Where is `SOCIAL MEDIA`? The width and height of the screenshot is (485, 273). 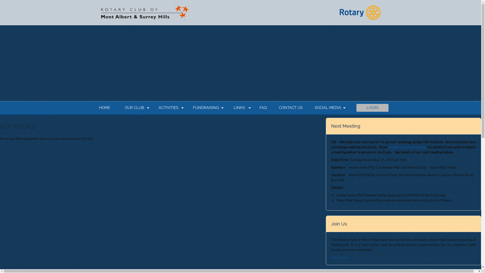
SOCIAL MEDIA is located at coordinates (329, 108).